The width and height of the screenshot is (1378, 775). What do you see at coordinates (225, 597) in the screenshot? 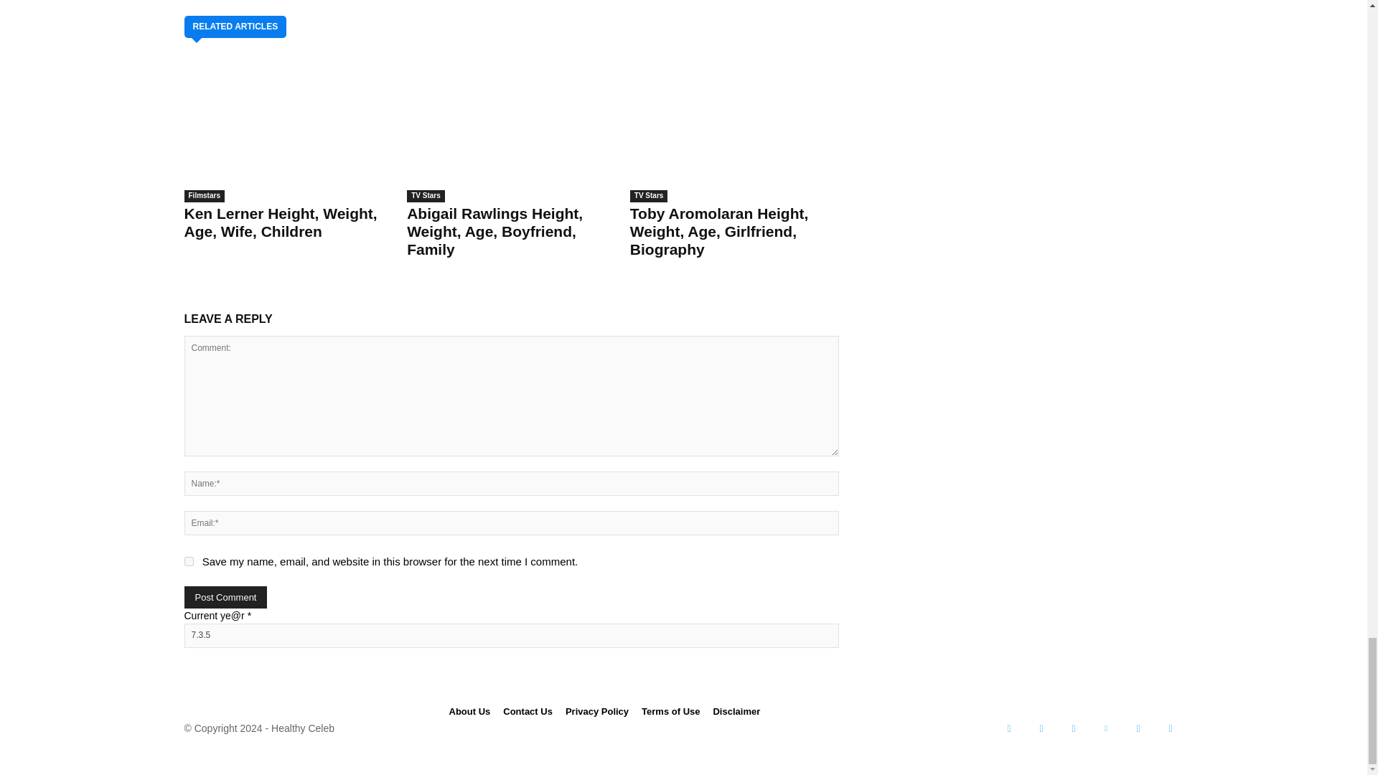
I see `Post Comment` at bounding box center [225, 597].